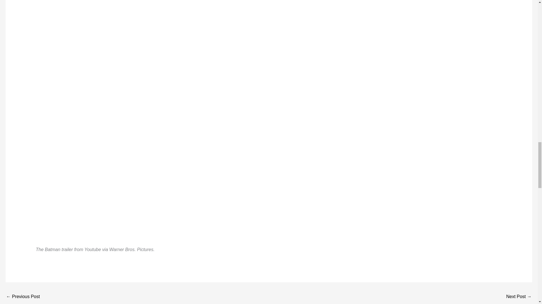  I want to click on In Search Of Tomorrow Review, so click(23, 297).